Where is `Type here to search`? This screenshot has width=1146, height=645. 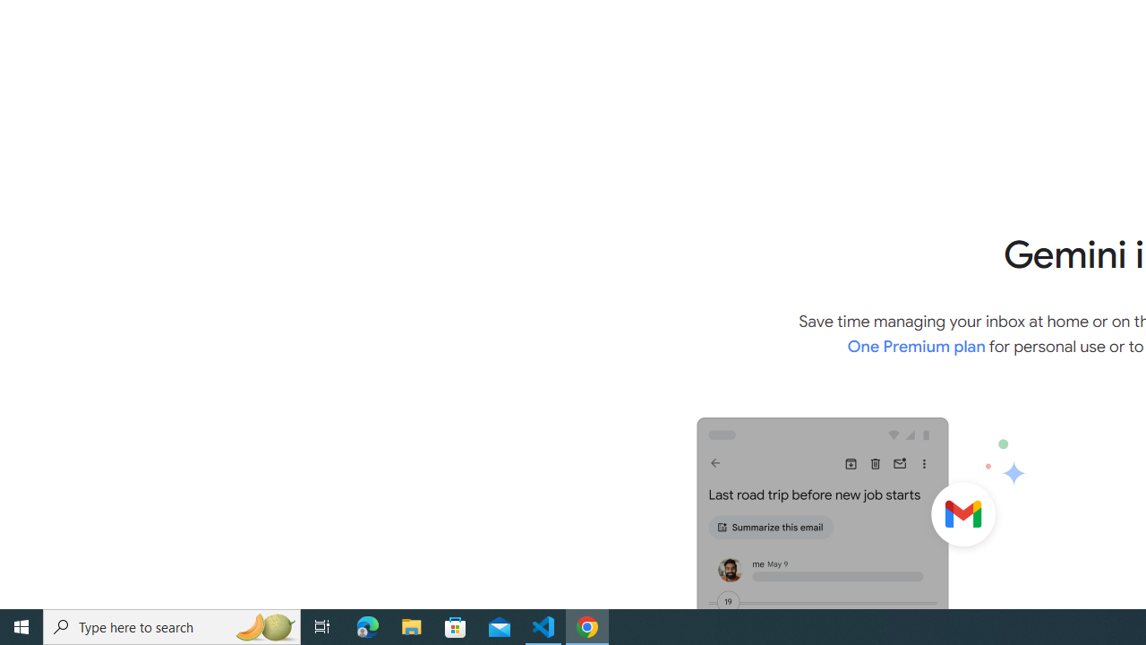 Type here to search is located at coordinates (172, 627).